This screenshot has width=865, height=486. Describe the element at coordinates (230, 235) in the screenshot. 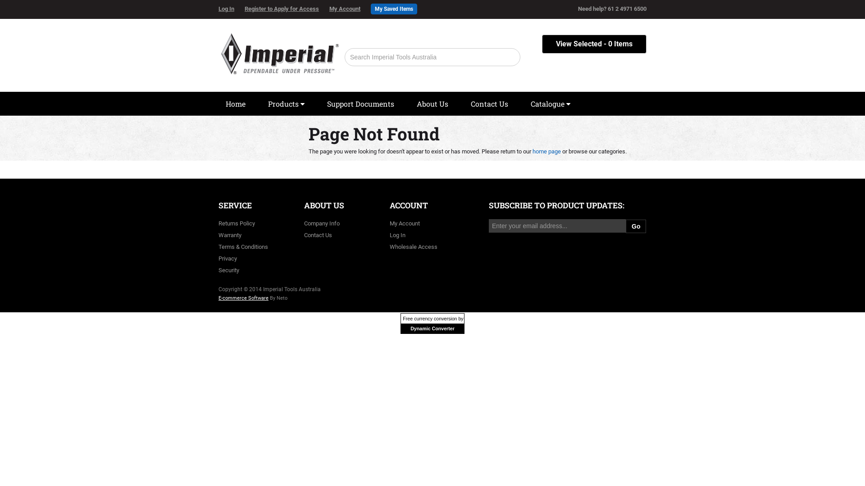

I see `Warranty` at that location.